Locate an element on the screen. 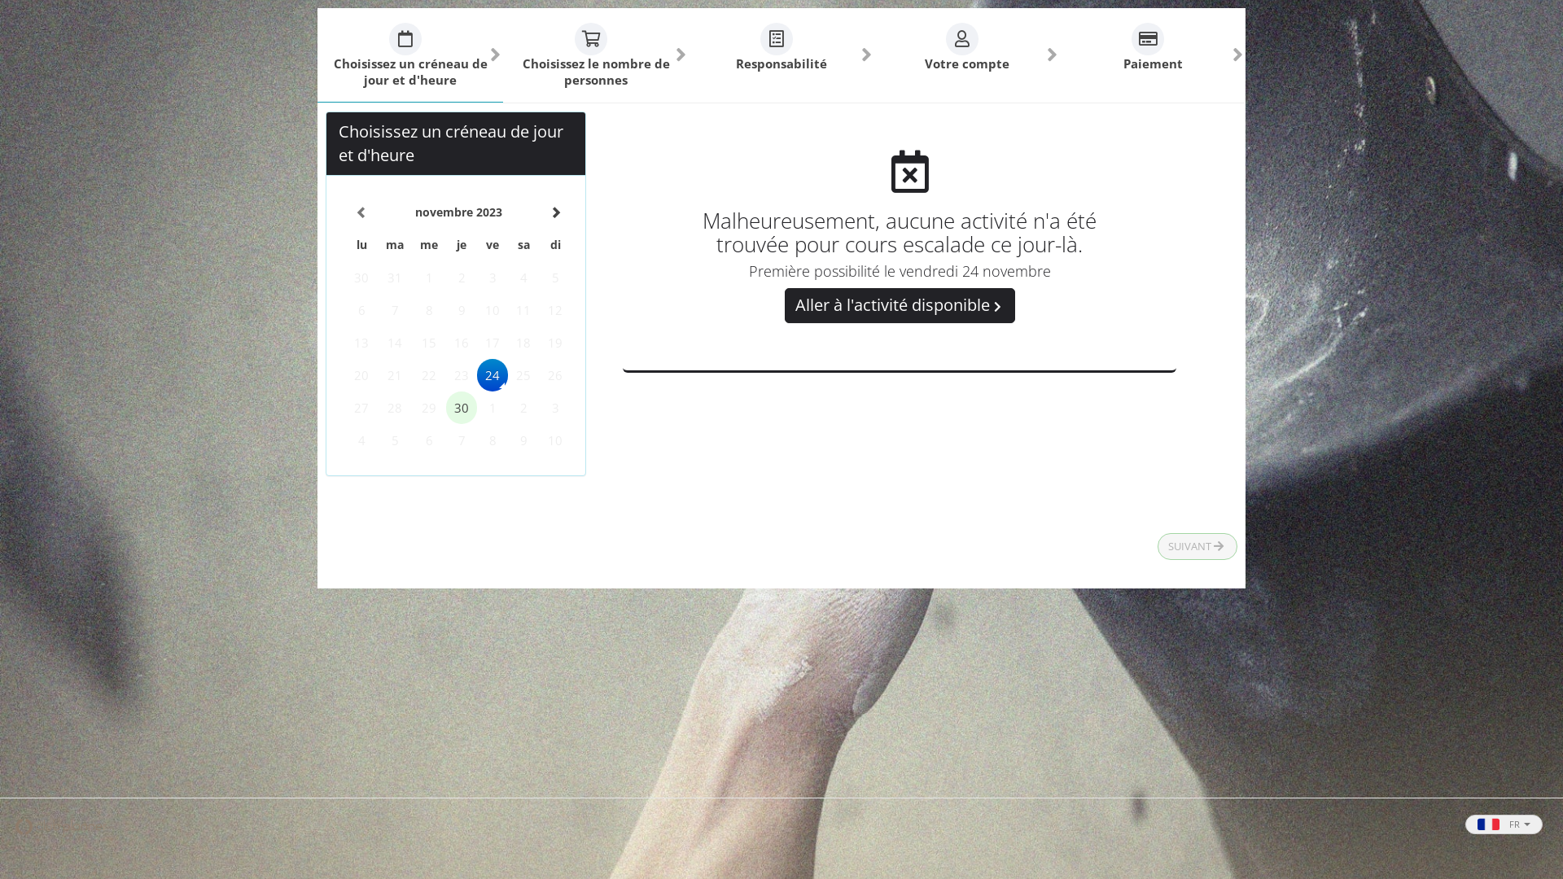  FR is located at coordinates (1504, 824).